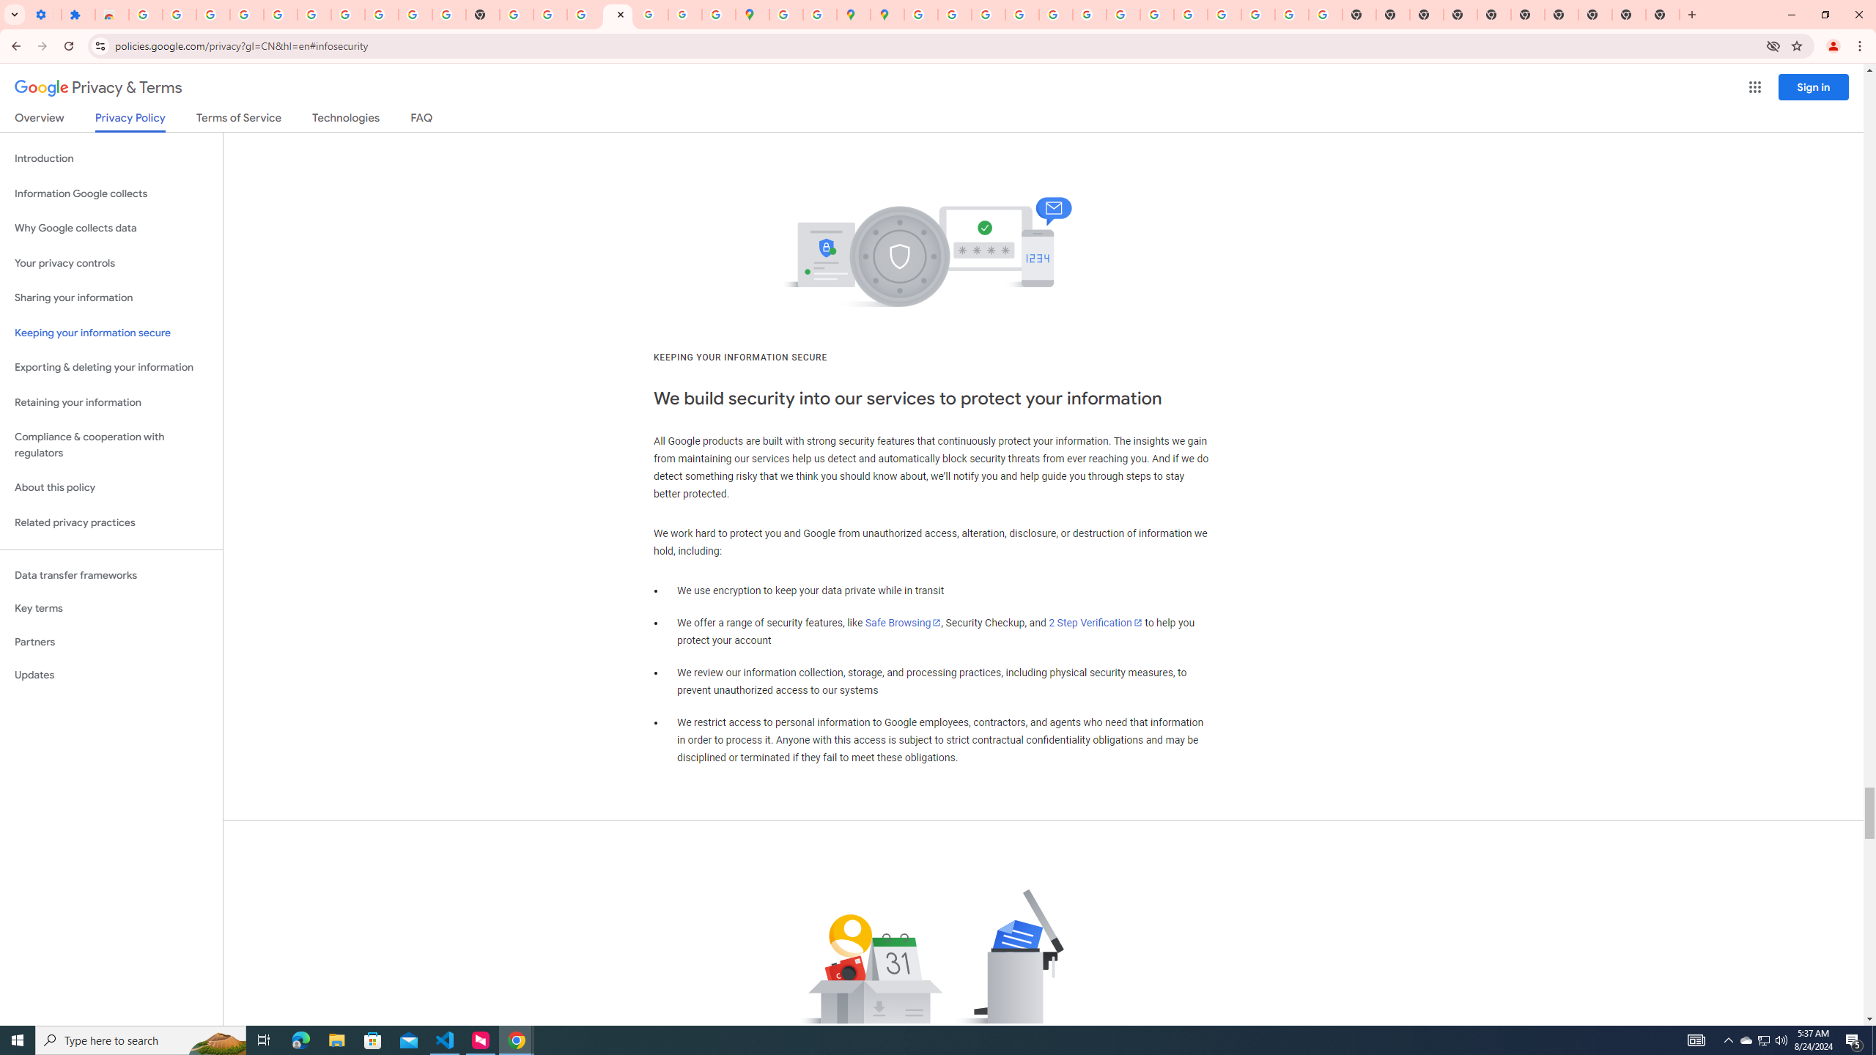  I want to click on Safe Browsing, so click(903, 623).